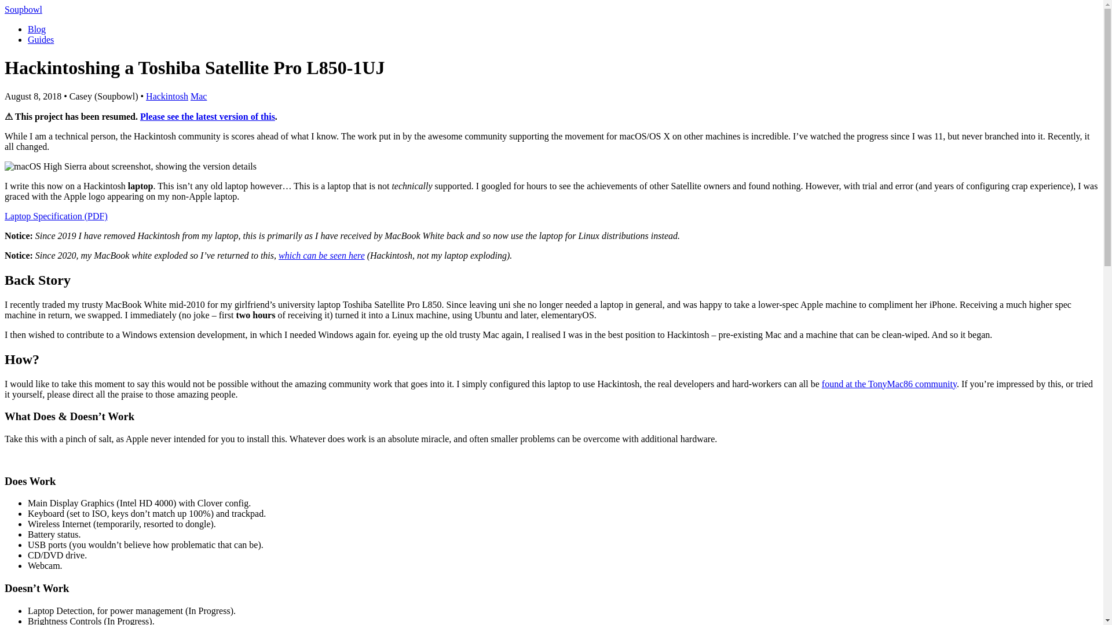 Image resolution: width=1112 pixels, height=625 pixels. What do you see at coordinates (321, 256) in the screenshot?
I see `which can be seen here` at bounding box center [321, 256].